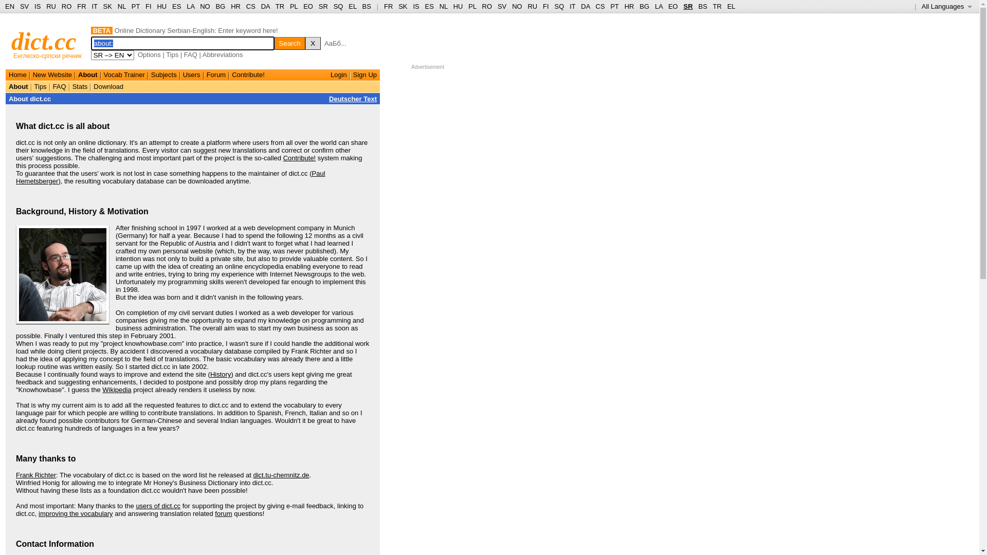 The height and width of the screenshot is (555, 987). What do you see at coordinates (55, 544) in the screenshot?
I see `Contact Information` at bounding box center [55, 544].